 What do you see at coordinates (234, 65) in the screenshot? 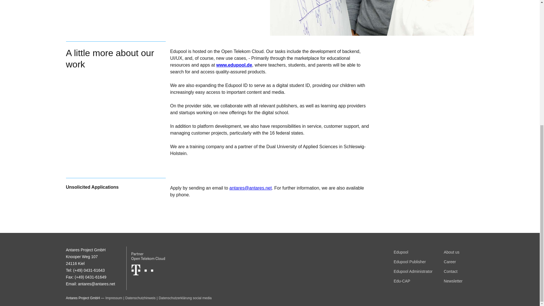
I see `www.edupool.de` at bounding box center [234, 65].